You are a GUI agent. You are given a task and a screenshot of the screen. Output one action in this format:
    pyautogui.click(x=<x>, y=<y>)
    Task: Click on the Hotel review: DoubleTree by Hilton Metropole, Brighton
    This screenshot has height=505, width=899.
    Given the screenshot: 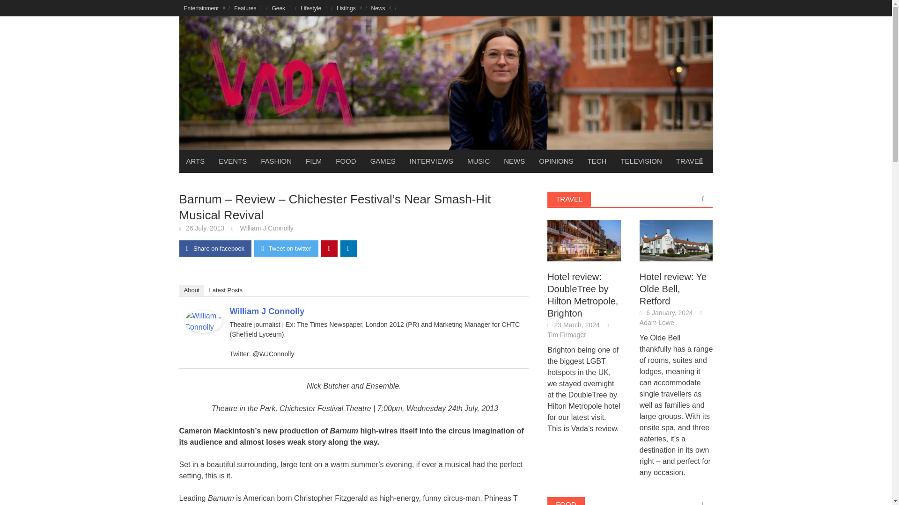 What is the action you would take?
    pyautogui.click(x=584, y=240)
    